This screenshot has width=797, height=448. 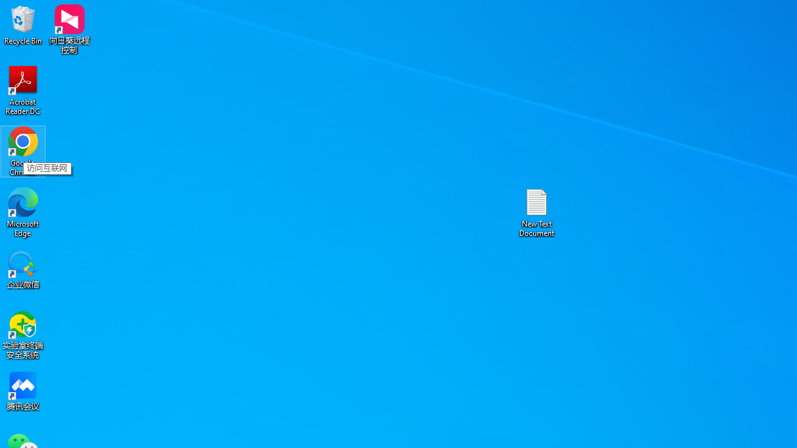 I want to click on Recycle Bin, so click(x=23, y=25).